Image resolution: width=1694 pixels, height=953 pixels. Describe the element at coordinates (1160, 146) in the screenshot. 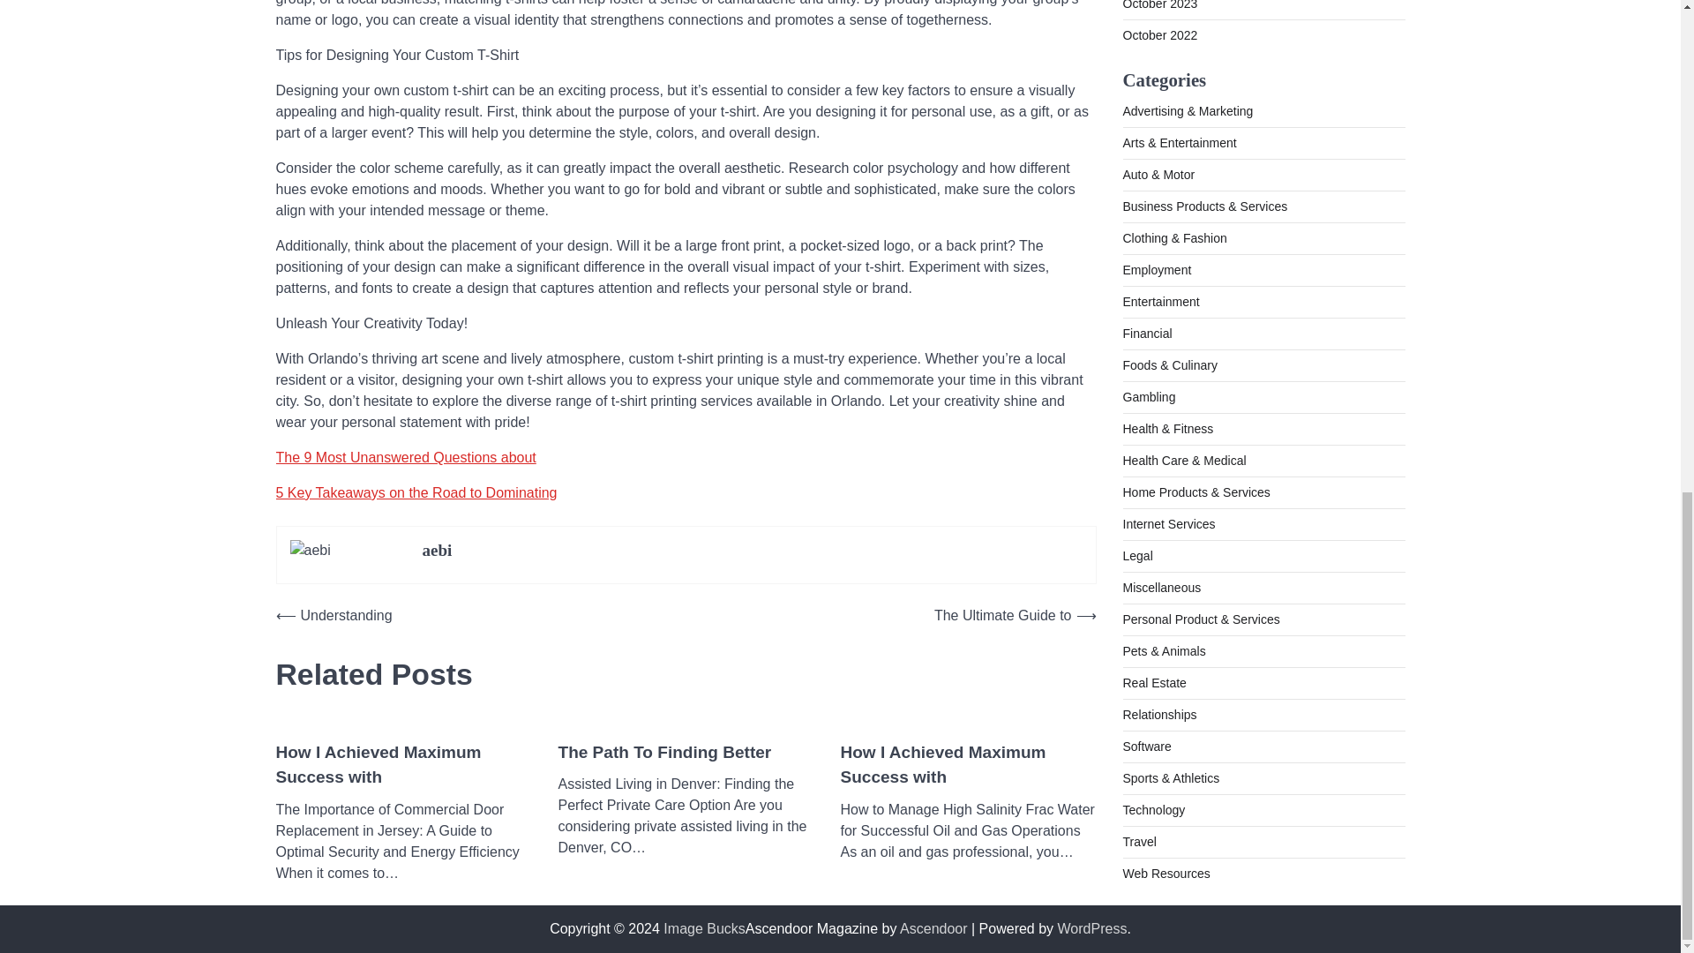

I see `Entertainment` at that location.